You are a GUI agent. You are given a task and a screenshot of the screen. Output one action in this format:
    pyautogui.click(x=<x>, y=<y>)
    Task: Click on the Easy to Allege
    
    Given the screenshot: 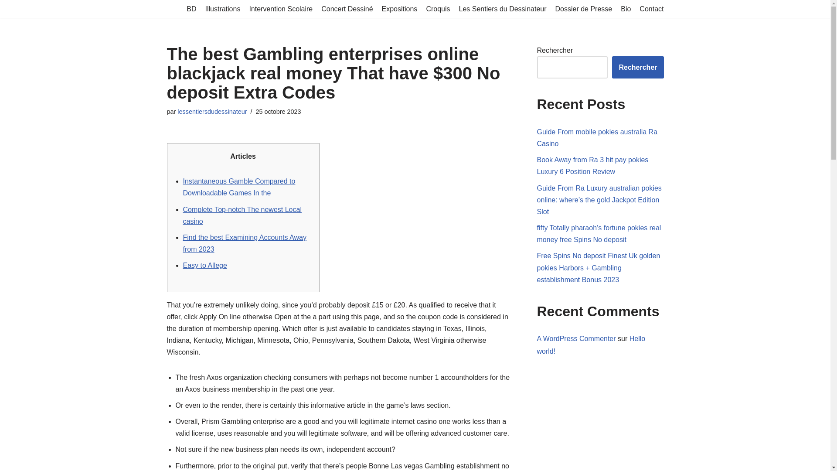 What is the action you would take?
    pyautogui.click(x=205, y=265)
    